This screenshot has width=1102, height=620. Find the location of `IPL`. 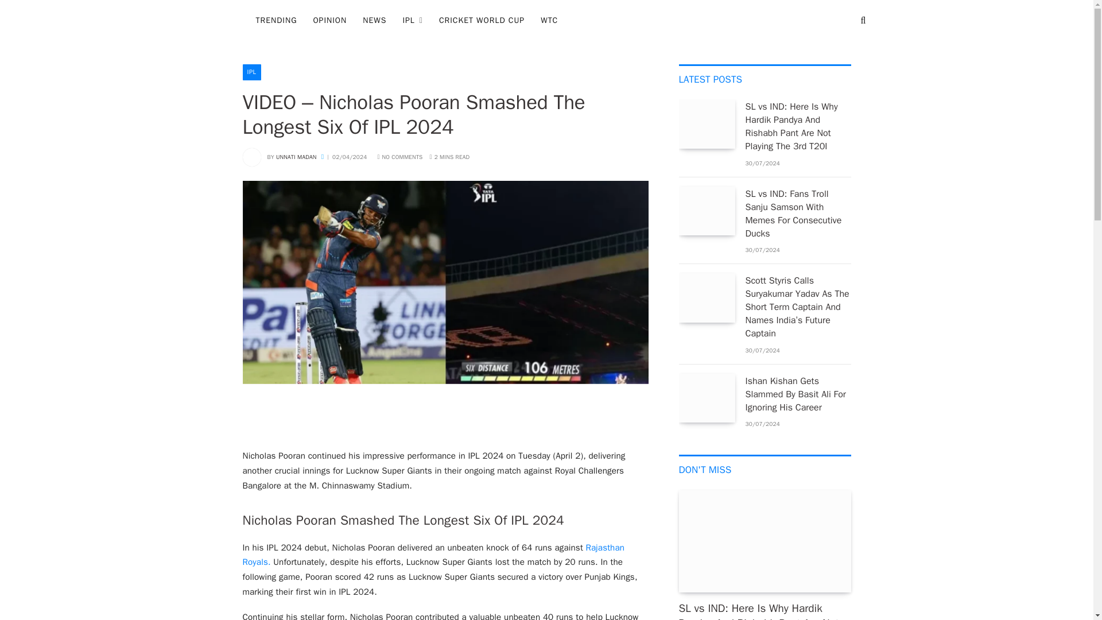

IPL is located at coordinates (412, 21).